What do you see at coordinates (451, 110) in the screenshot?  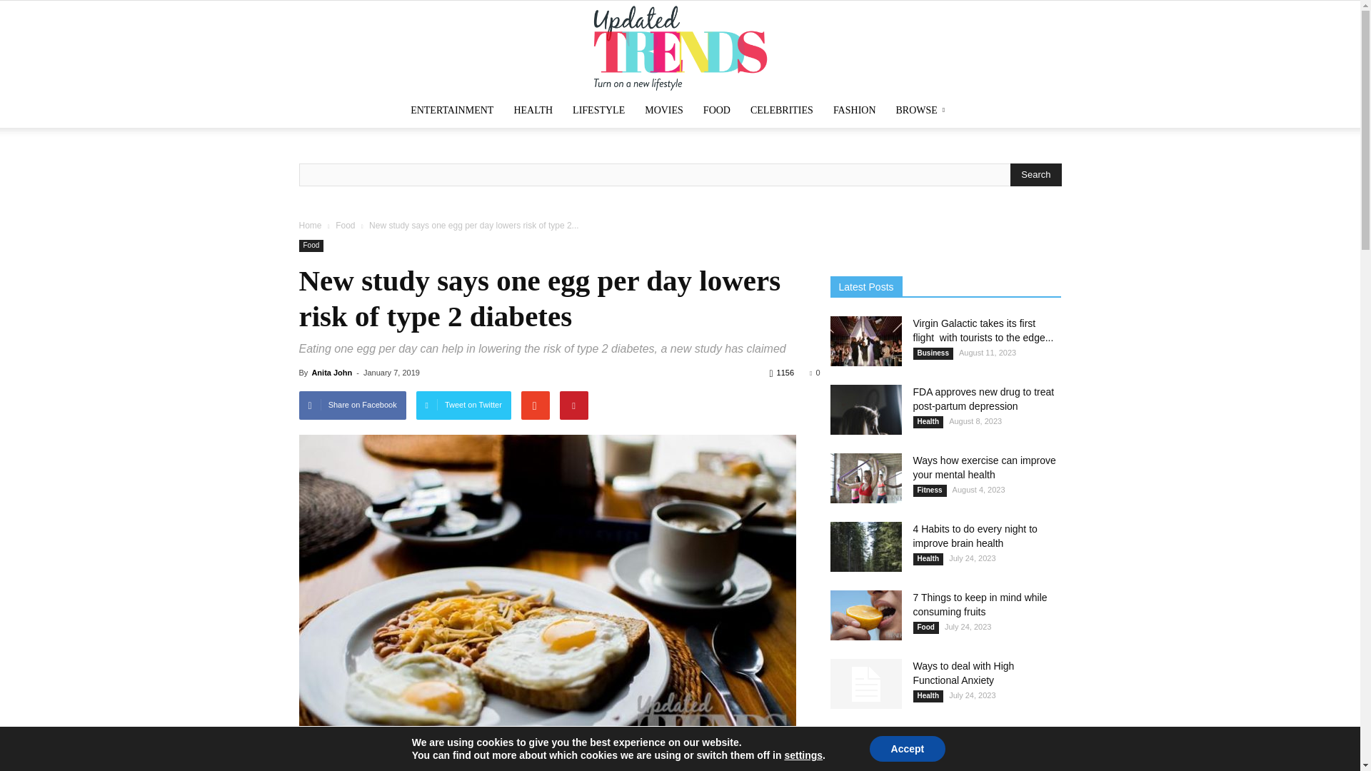 I see `ENTERTAINMENT` at bounding box center [451, 110].